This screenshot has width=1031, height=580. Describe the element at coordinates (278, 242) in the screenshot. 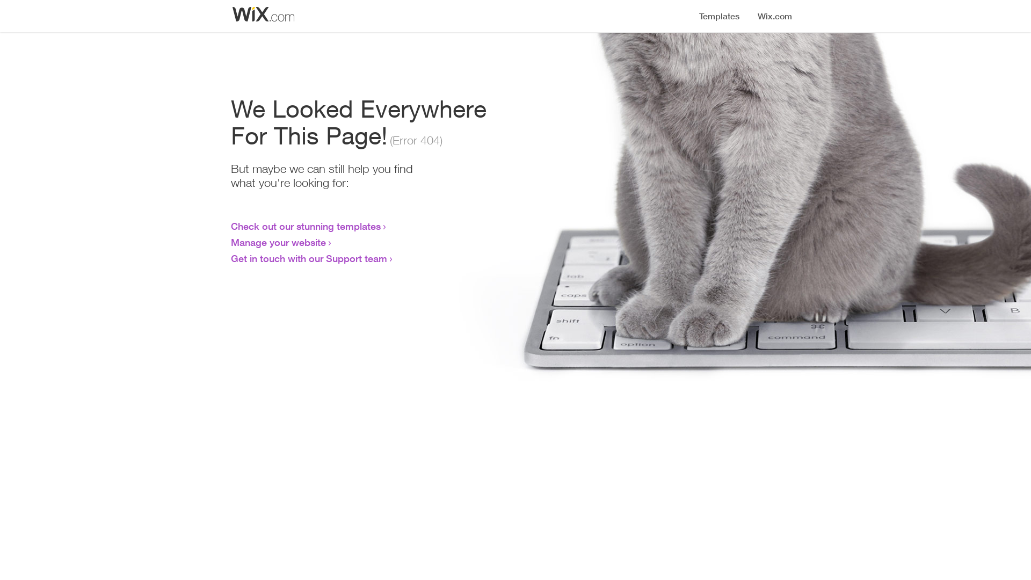

I see `Manage your website` at that location.